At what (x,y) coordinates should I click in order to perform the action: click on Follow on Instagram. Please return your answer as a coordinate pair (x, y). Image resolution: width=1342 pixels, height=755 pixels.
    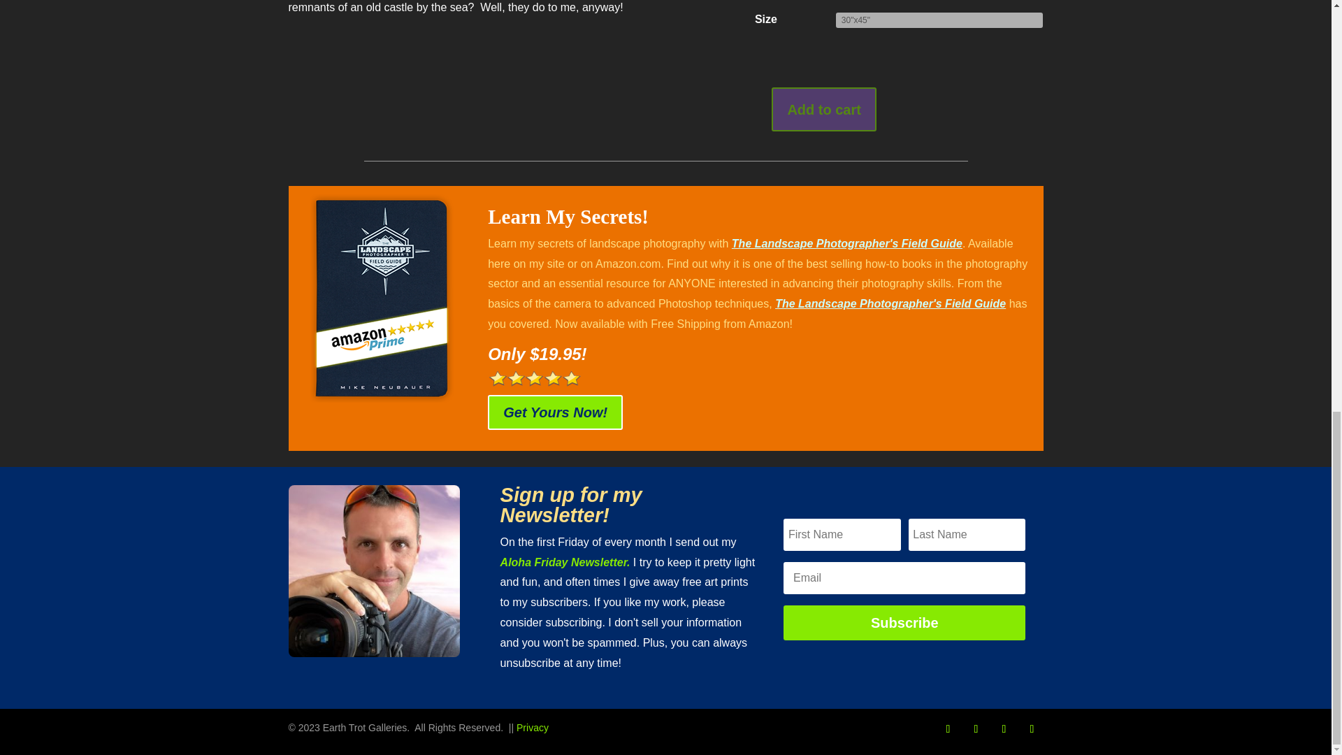
    Looking at the image, I should click on (976, 729).